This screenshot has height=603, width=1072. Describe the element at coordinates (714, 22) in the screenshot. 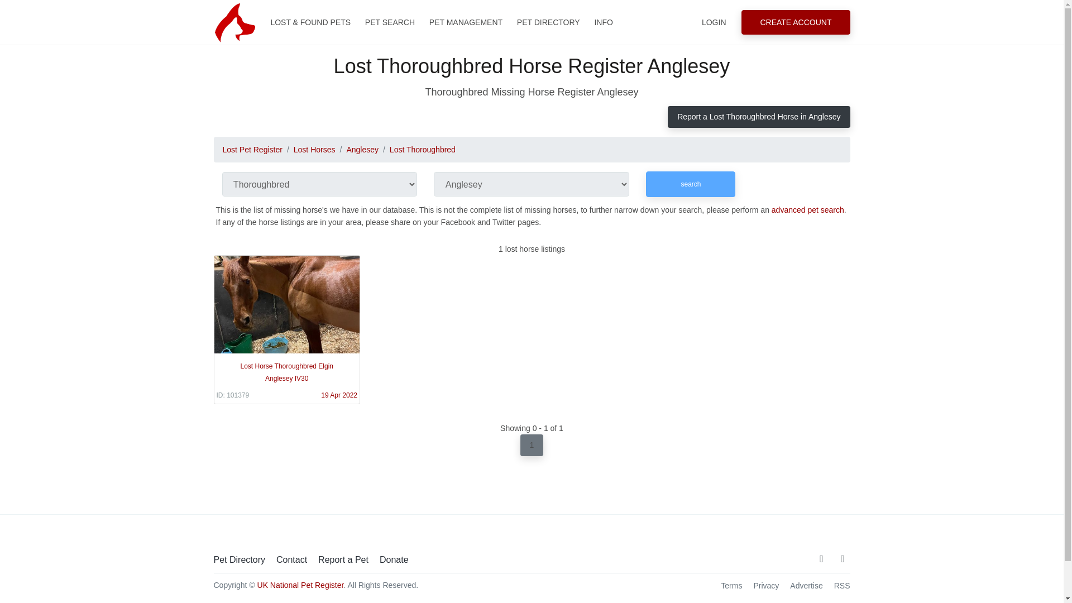

I see `LOGIN` at that location.